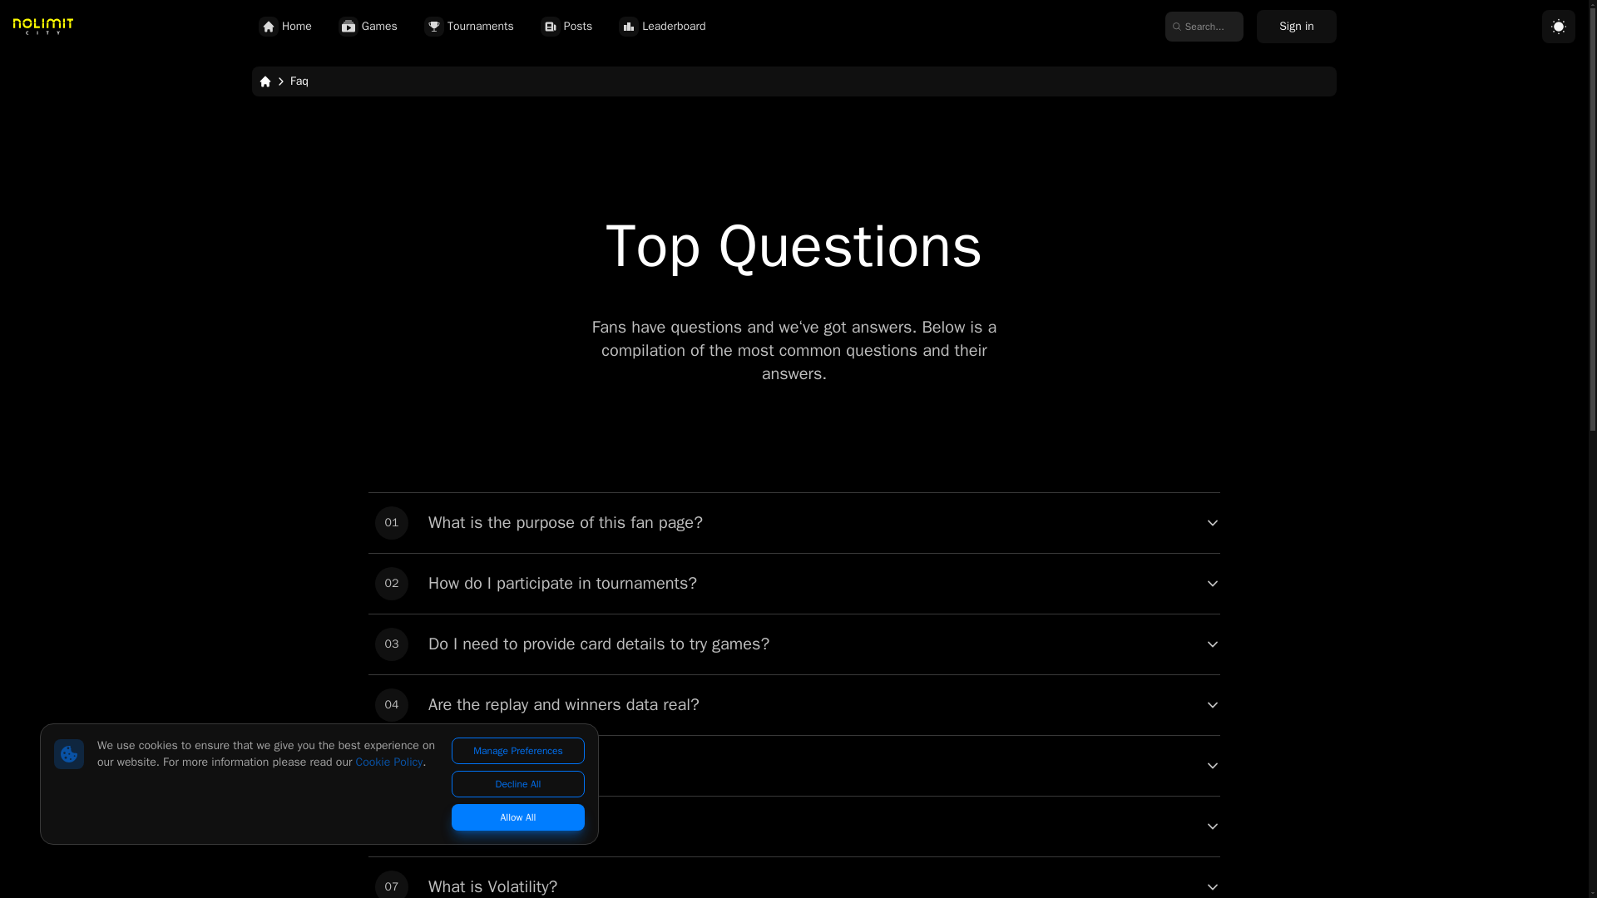 The image size is (1597, 898). What do you see at coordinates (1204, 27) in the screenshot?
I see `Tournaments` at bounding box center [1204, 27].